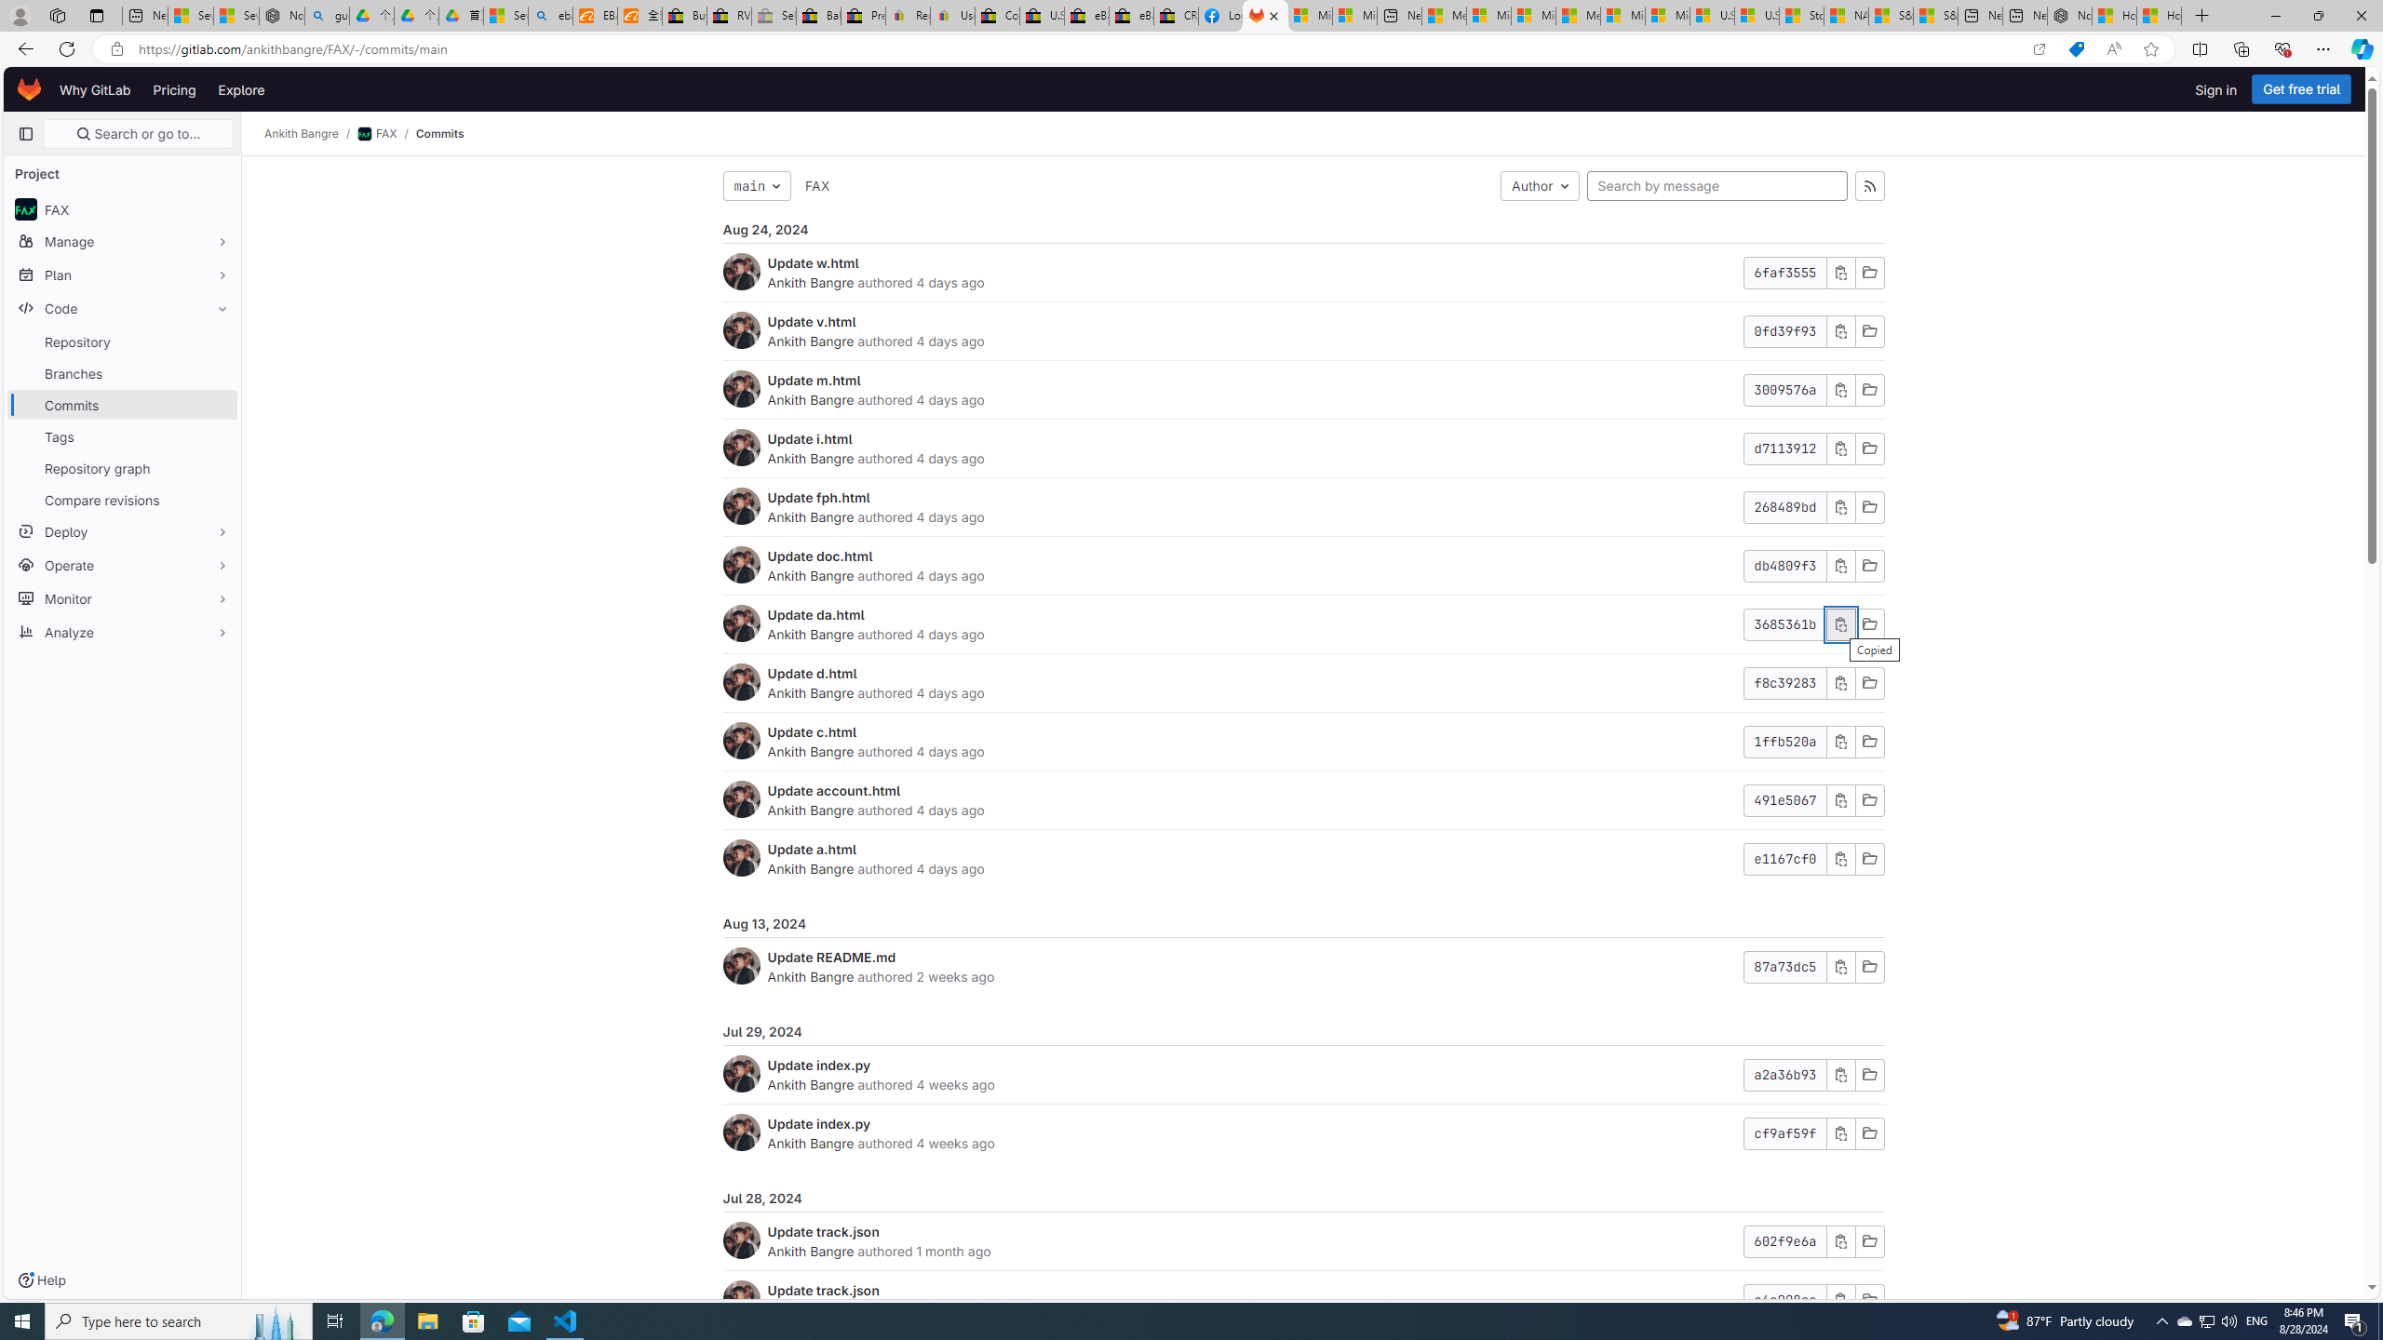  I want to click on Update fph.htmlAnkith Bangre authored 4 days ago268489bd, so click(1303, 508).